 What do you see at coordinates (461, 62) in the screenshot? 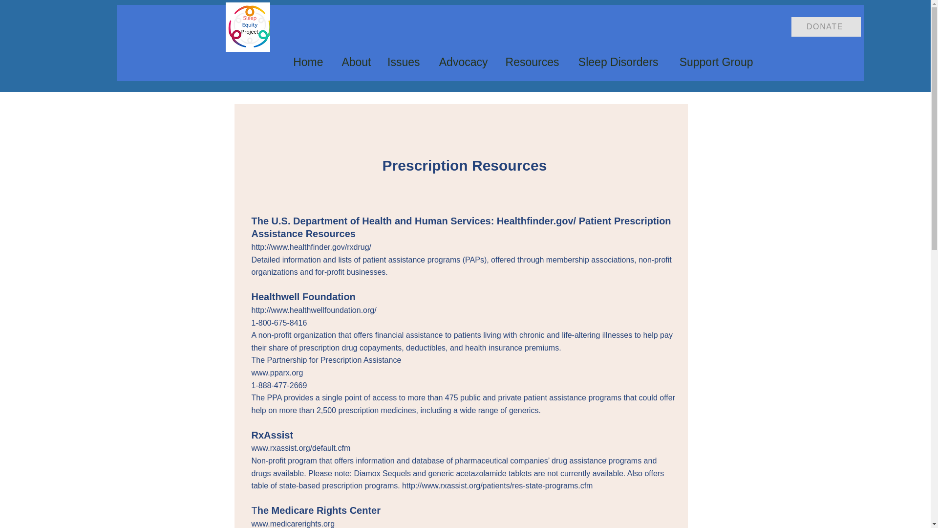
I see `Advocacy` at bounding box center [461, 62].